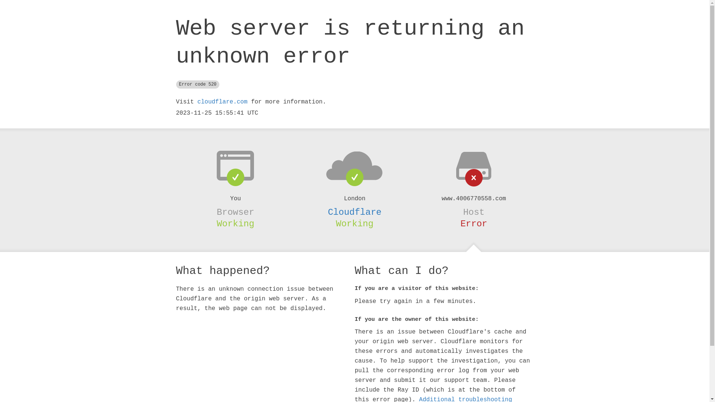 The width and height of the screenshot is (715, 402). I want to click on cloudflare.com, so click(222, 102).